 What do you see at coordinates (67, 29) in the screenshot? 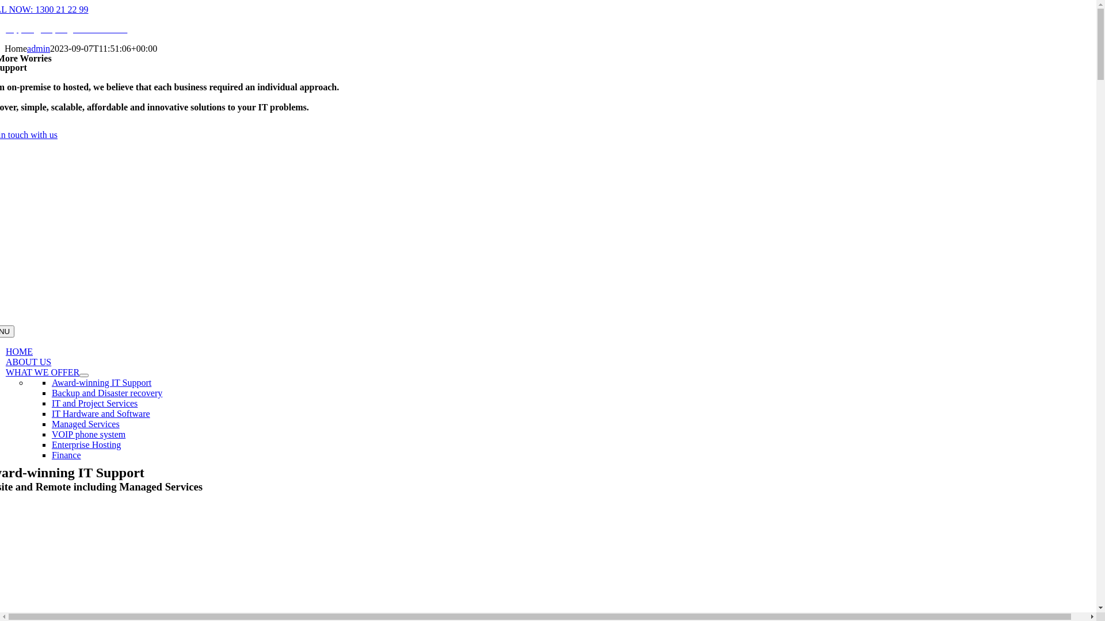
I see `support@leapfrogmarket.com.au` at bounding box center [67, 29].